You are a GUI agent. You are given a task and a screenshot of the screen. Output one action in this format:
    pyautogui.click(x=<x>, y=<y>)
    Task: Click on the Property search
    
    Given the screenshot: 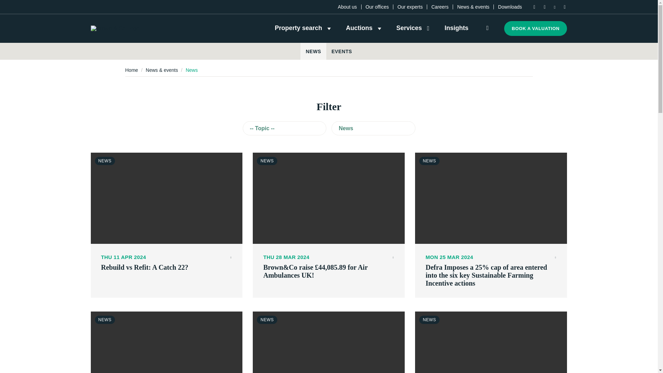 What is the action you would take?
    pyautogui.click(x=303, y=28)
    